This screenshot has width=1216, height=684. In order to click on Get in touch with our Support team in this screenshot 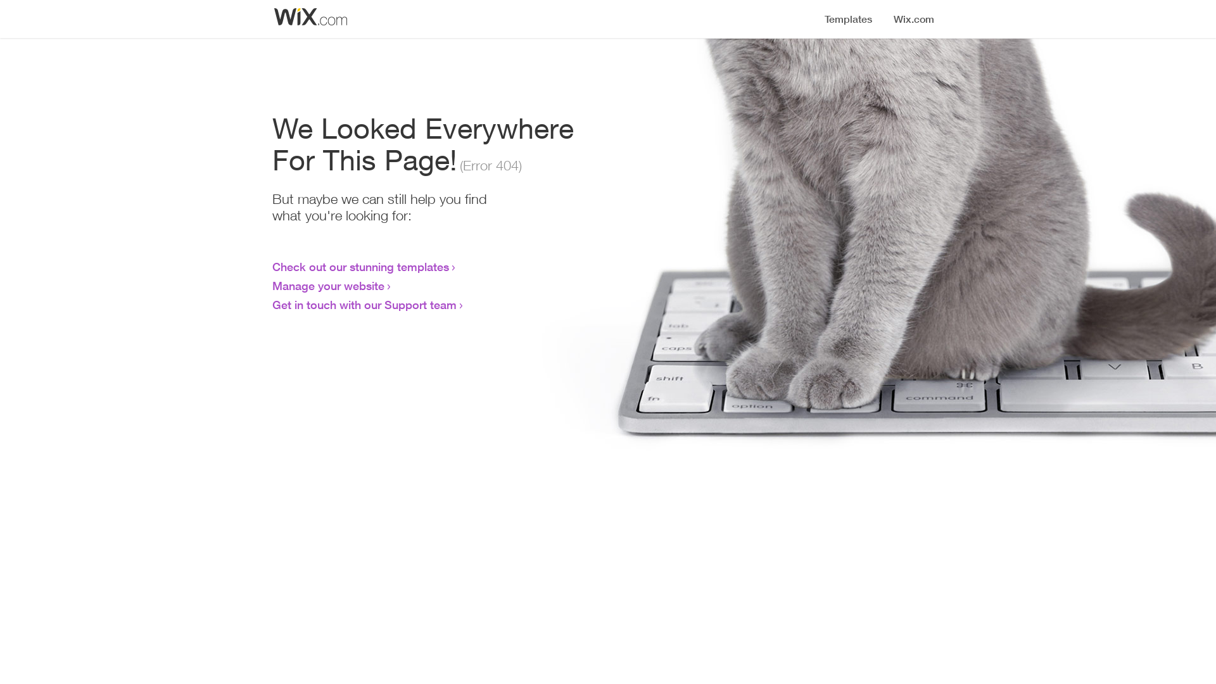, I will do `click(365, 305)`.